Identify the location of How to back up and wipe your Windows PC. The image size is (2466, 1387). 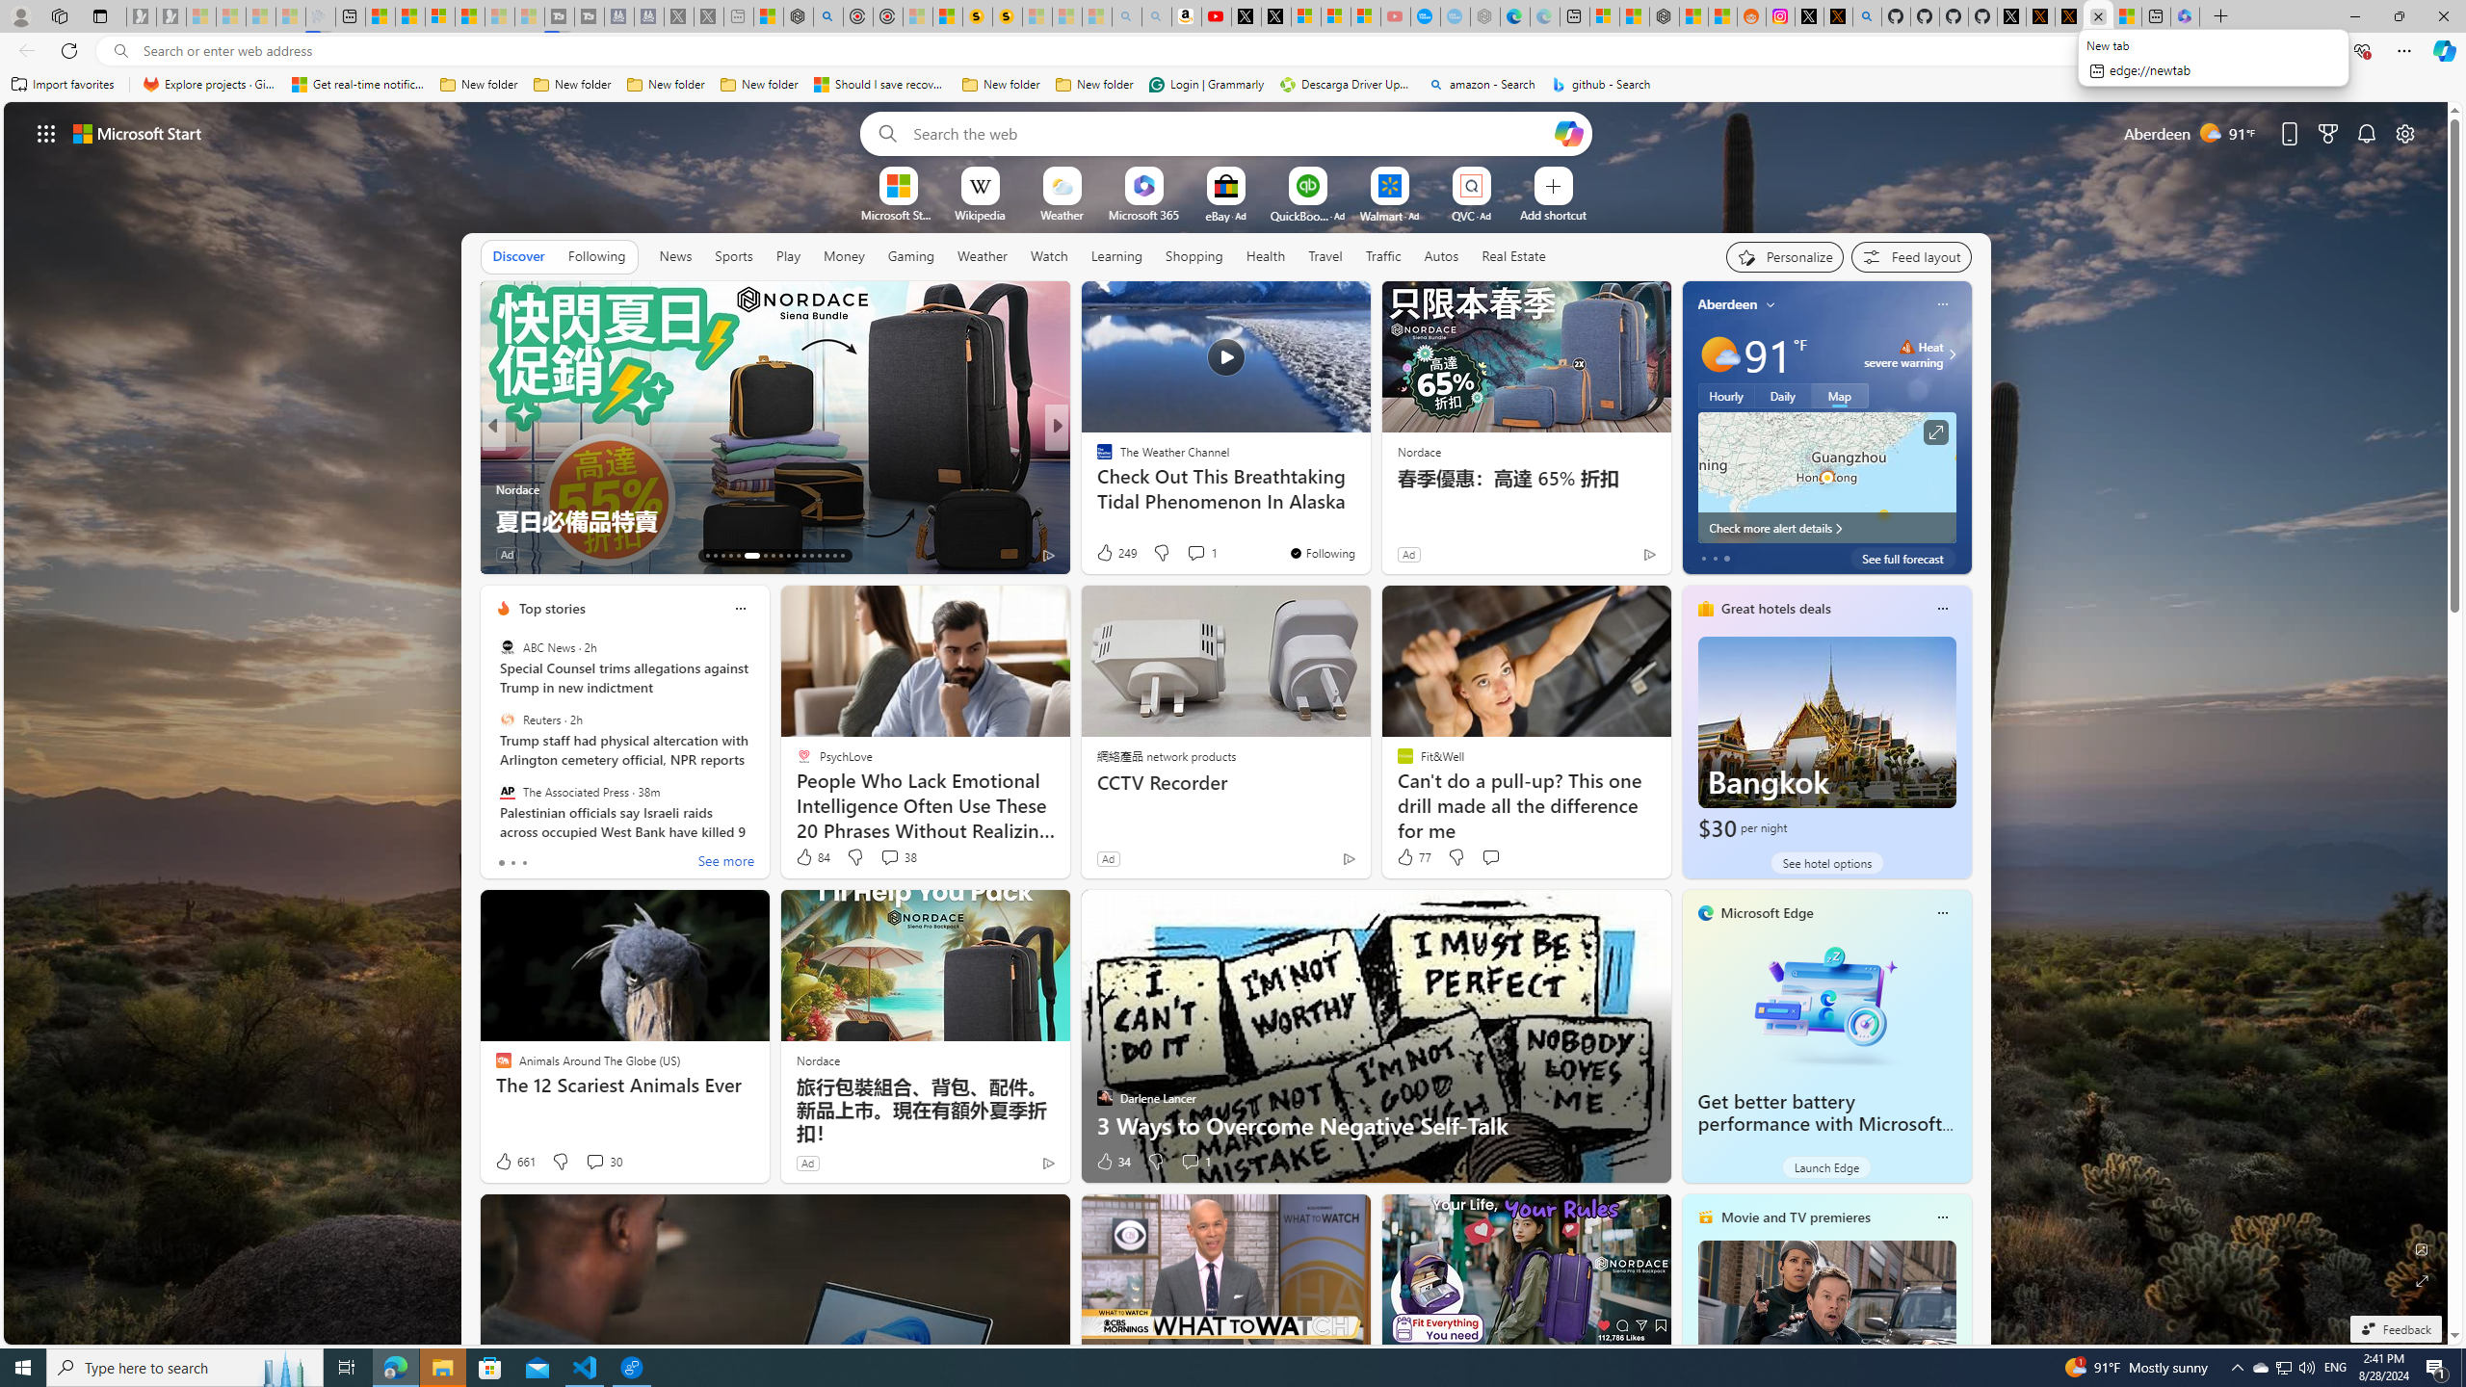
(1367, 520).